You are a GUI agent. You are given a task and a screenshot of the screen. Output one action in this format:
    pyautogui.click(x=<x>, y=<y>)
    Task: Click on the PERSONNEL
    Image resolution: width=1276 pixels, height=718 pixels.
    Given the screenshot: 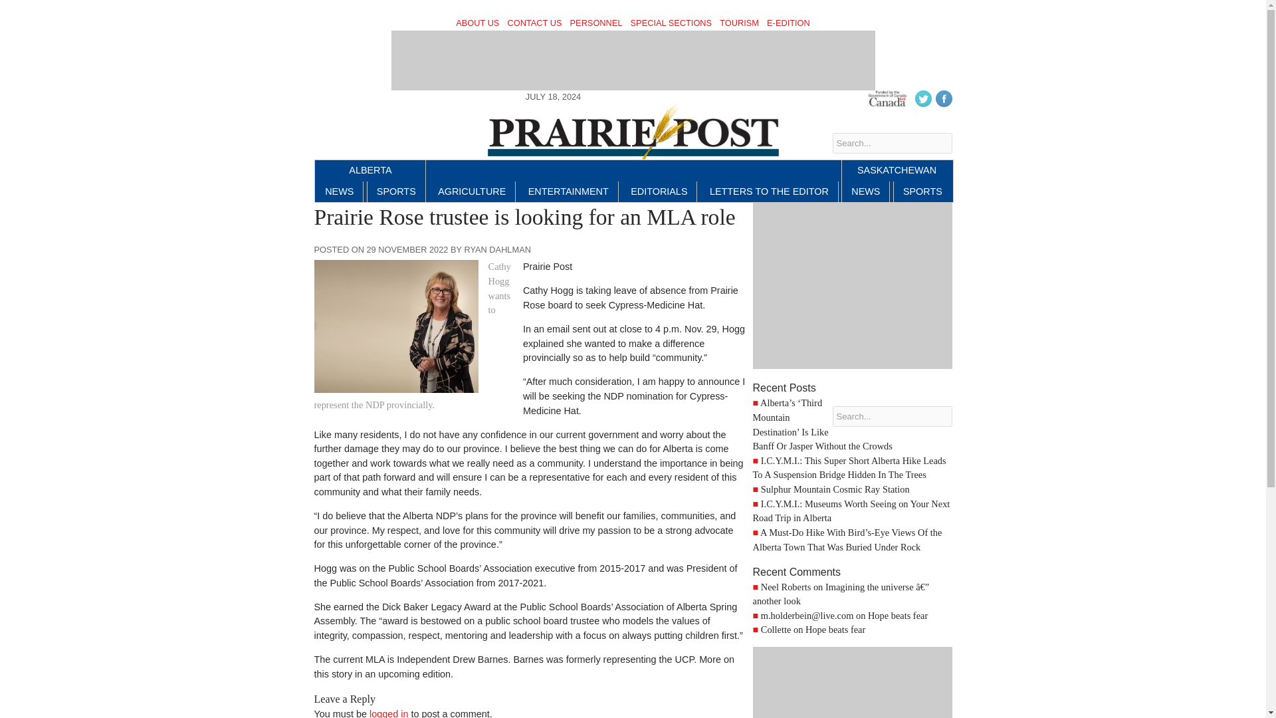 What is the action you would take?
    pyautogui.click(x=595, y=23)
    